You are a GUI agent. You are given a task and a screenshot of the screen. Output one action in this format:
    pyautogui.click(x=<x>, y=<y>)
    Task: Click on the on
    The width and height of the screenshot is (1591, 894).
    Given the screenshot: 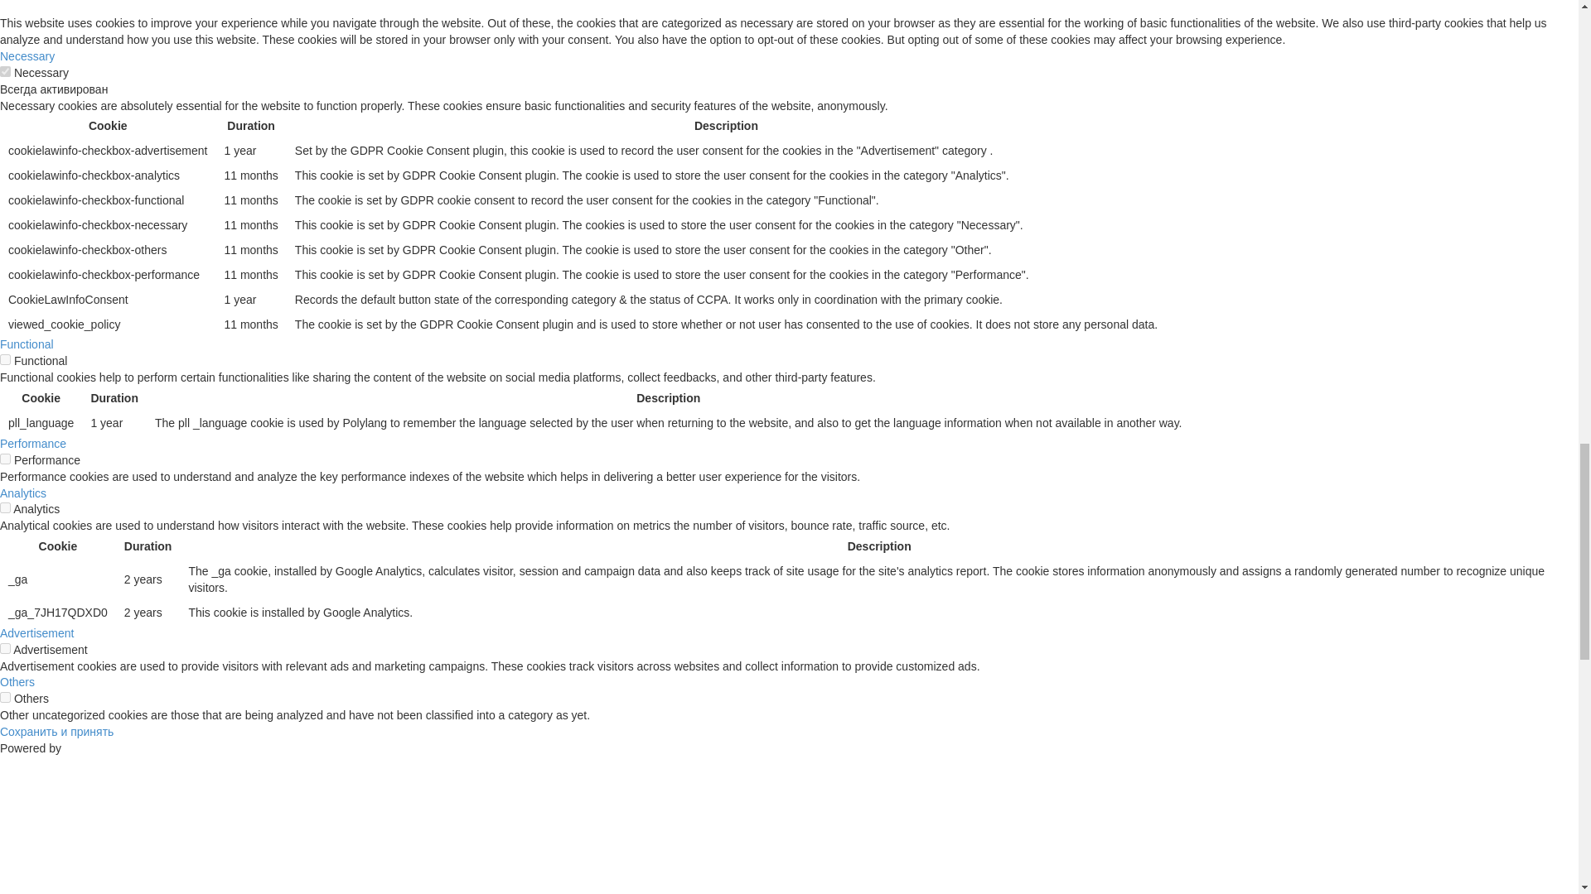 What is the action you would take?
    pyautogui.click(x=5, y=507)
    